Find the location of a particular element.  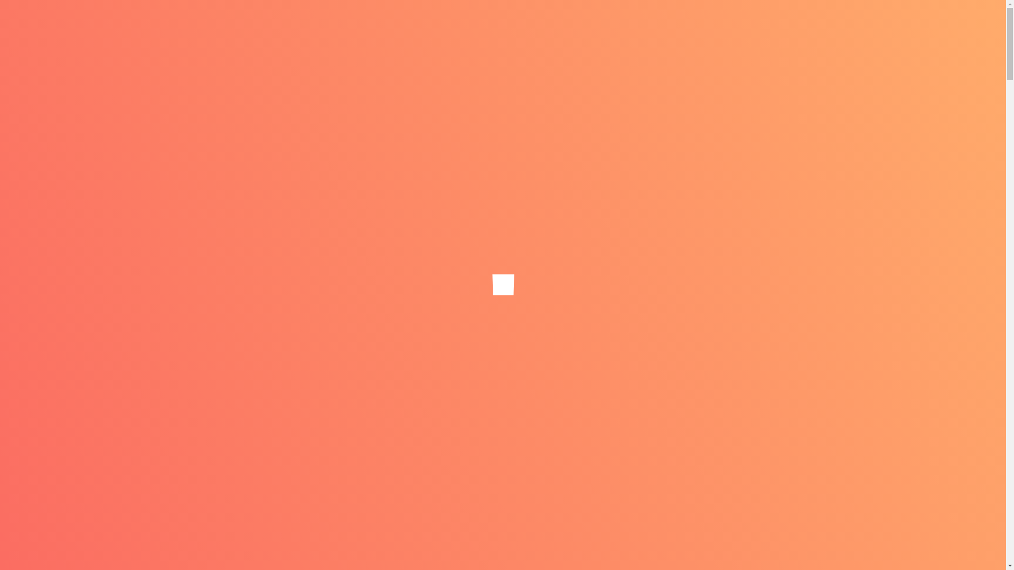

HOSTING is located at coordinates (399, 43).